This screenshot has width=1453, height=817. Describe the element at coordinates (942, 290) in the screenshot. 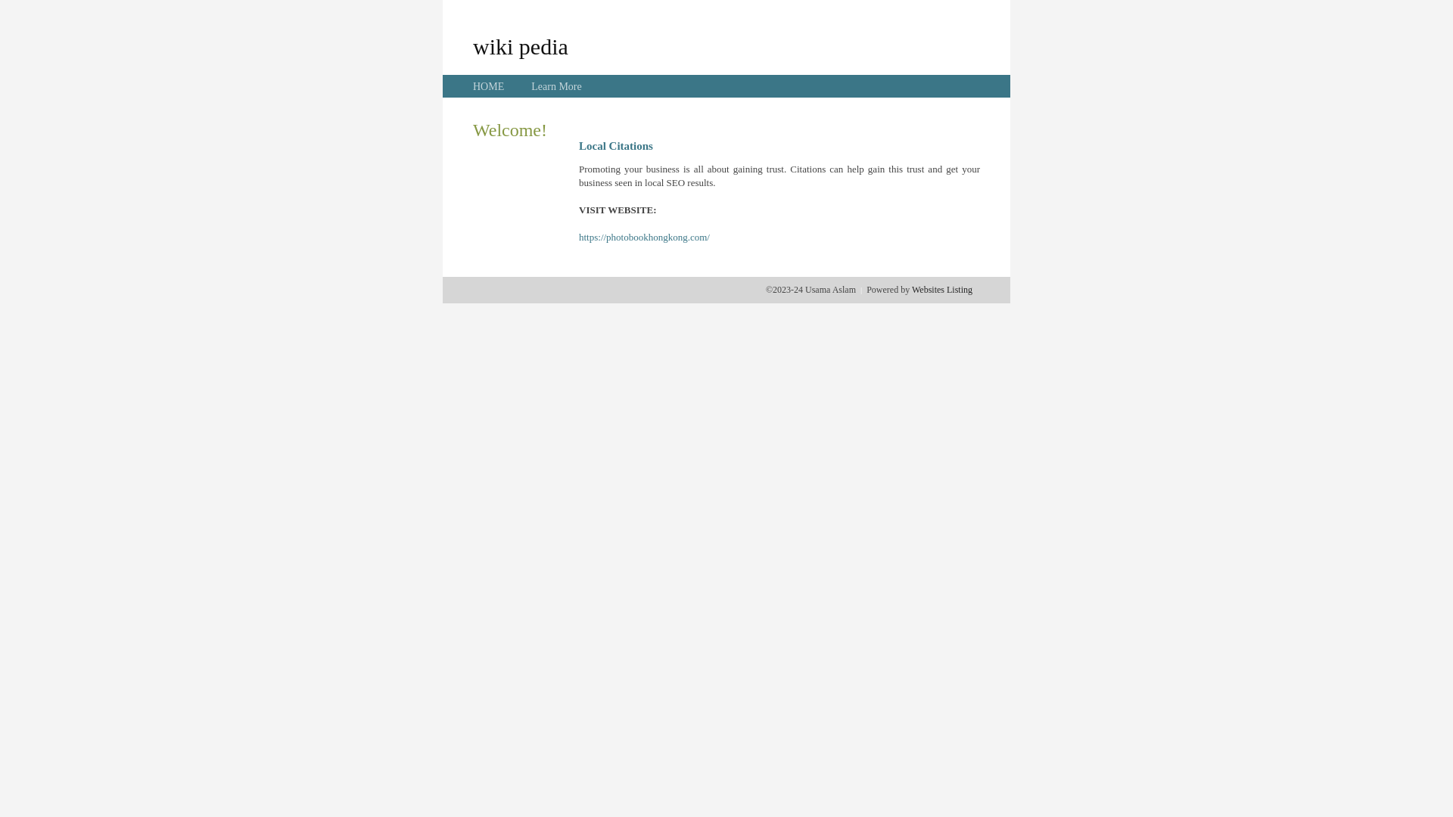

I see `Websites Listing` at that location.